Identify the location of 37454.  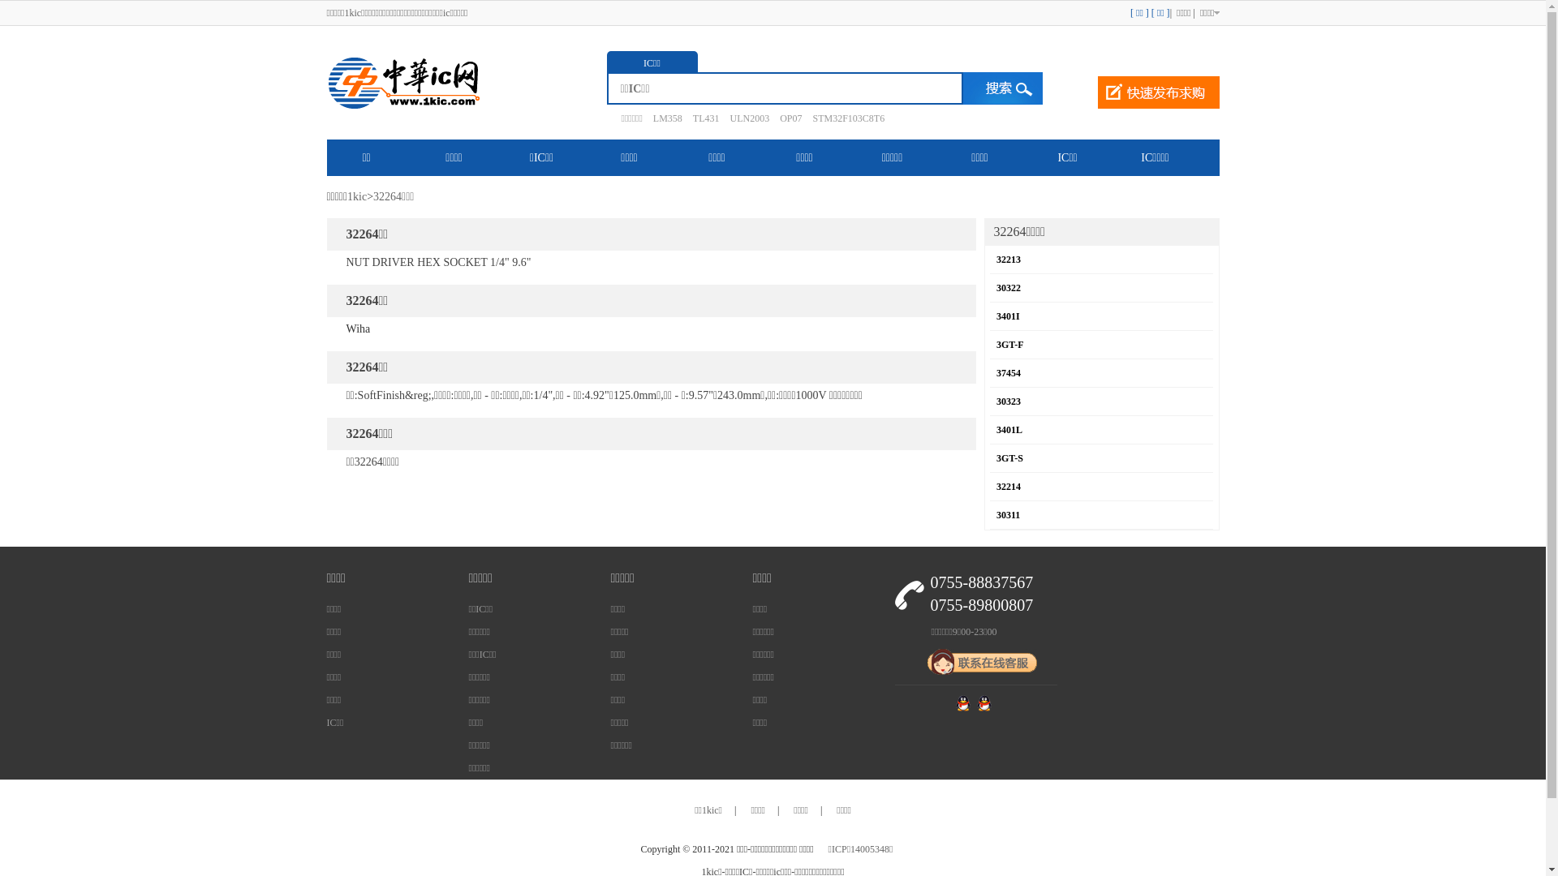
(1009, 373).